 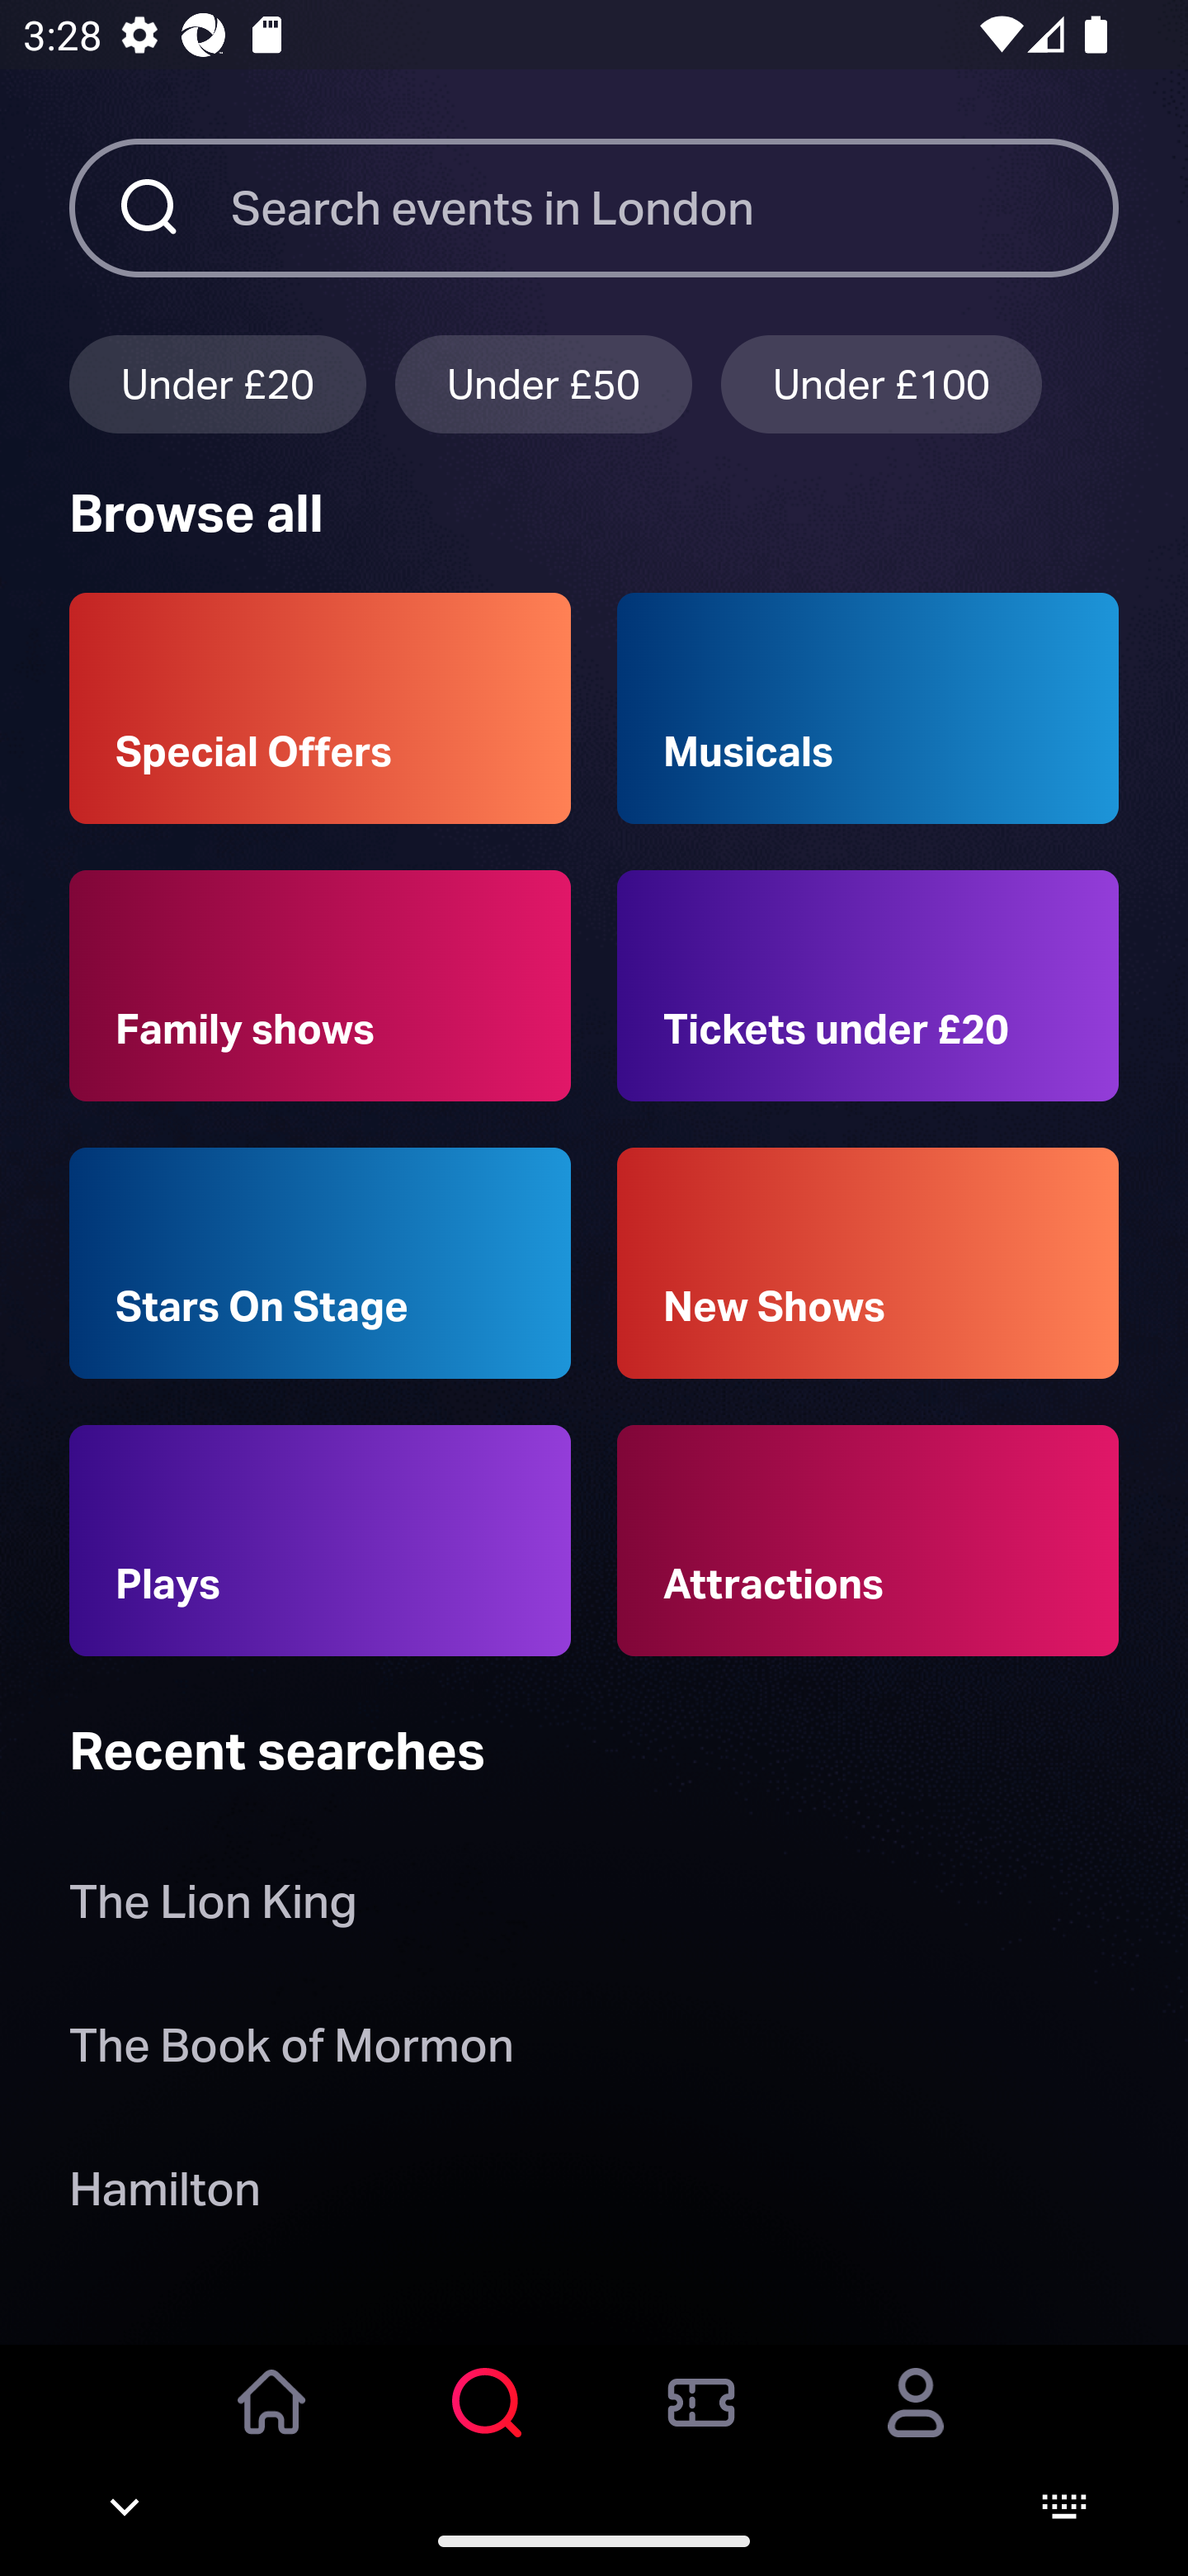 I want to click on Search events in London, so click(x=675, y=207).